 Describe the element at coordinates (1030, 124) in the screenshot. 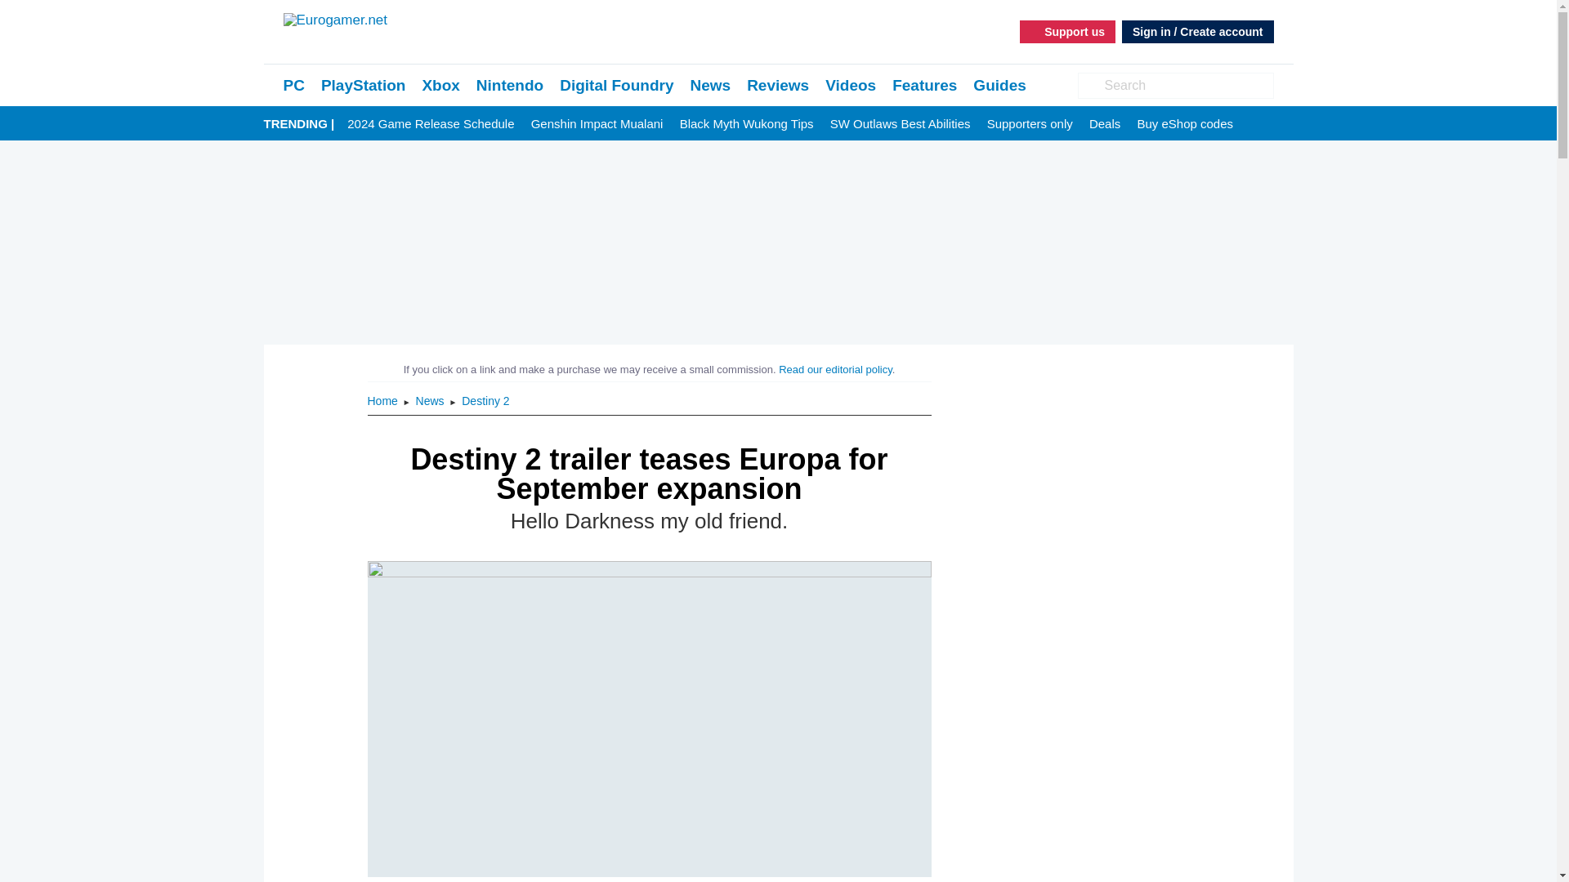

I see `Supporters only` at that location.